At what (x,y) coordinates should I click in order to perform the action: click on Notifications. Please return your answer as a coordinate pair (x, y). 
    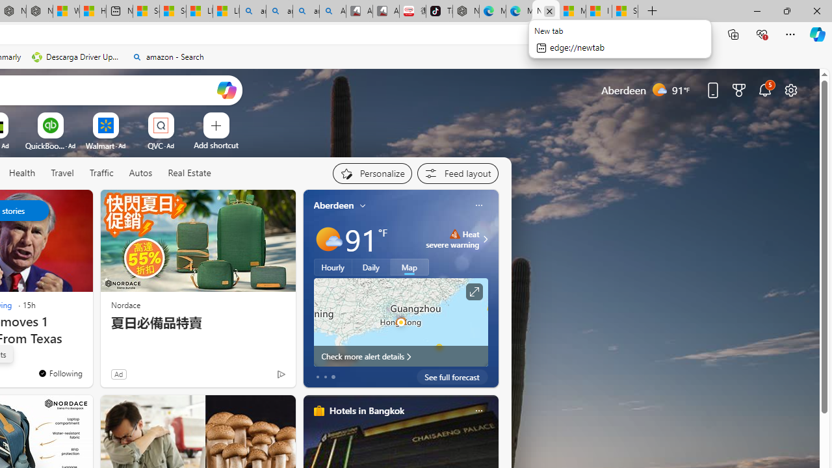
    Looking at the image, I should click on (764, 90).